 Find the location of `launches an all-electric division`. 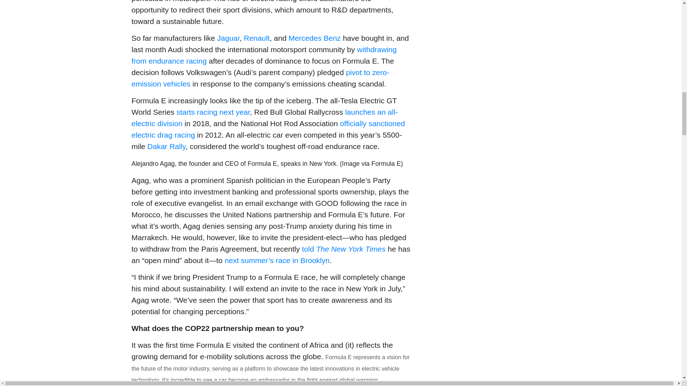

launches an all-electric division is located at coordinates (265, 118).